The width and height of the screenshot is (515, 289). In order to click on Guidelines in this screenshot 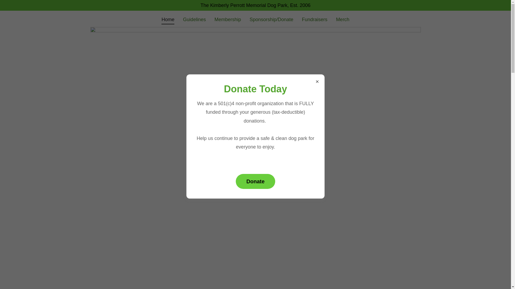, I will do `click(194, 19)`.